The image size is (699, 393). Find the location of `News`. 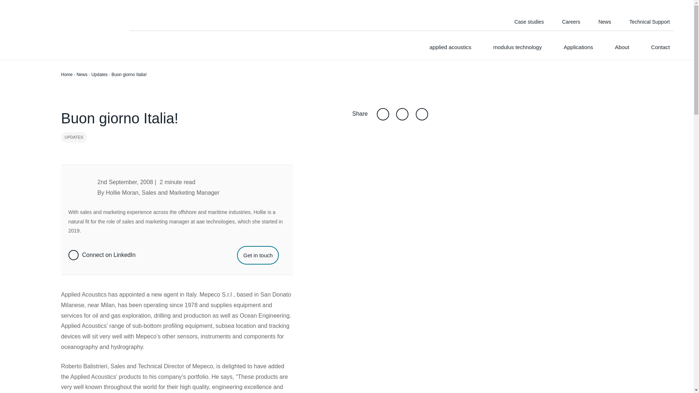

News is located at coordinates (605, 23).